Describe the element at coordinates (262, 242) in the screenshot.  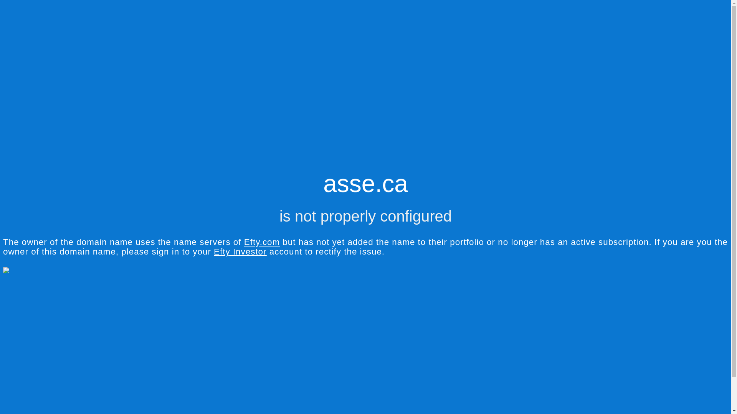
I see `Efty.com` at that location.